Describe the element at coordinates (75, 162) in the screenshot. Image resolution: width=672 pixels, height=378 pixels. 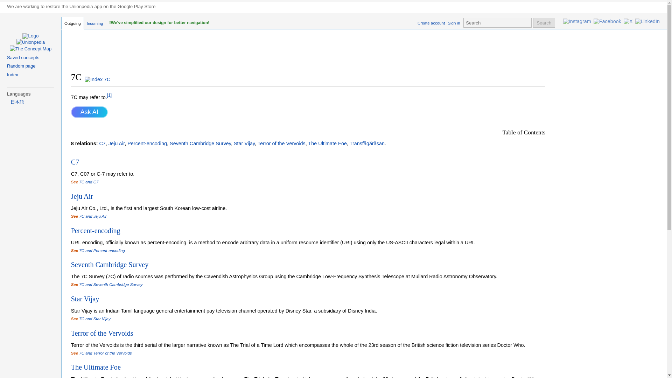
I see `C7` at that location.